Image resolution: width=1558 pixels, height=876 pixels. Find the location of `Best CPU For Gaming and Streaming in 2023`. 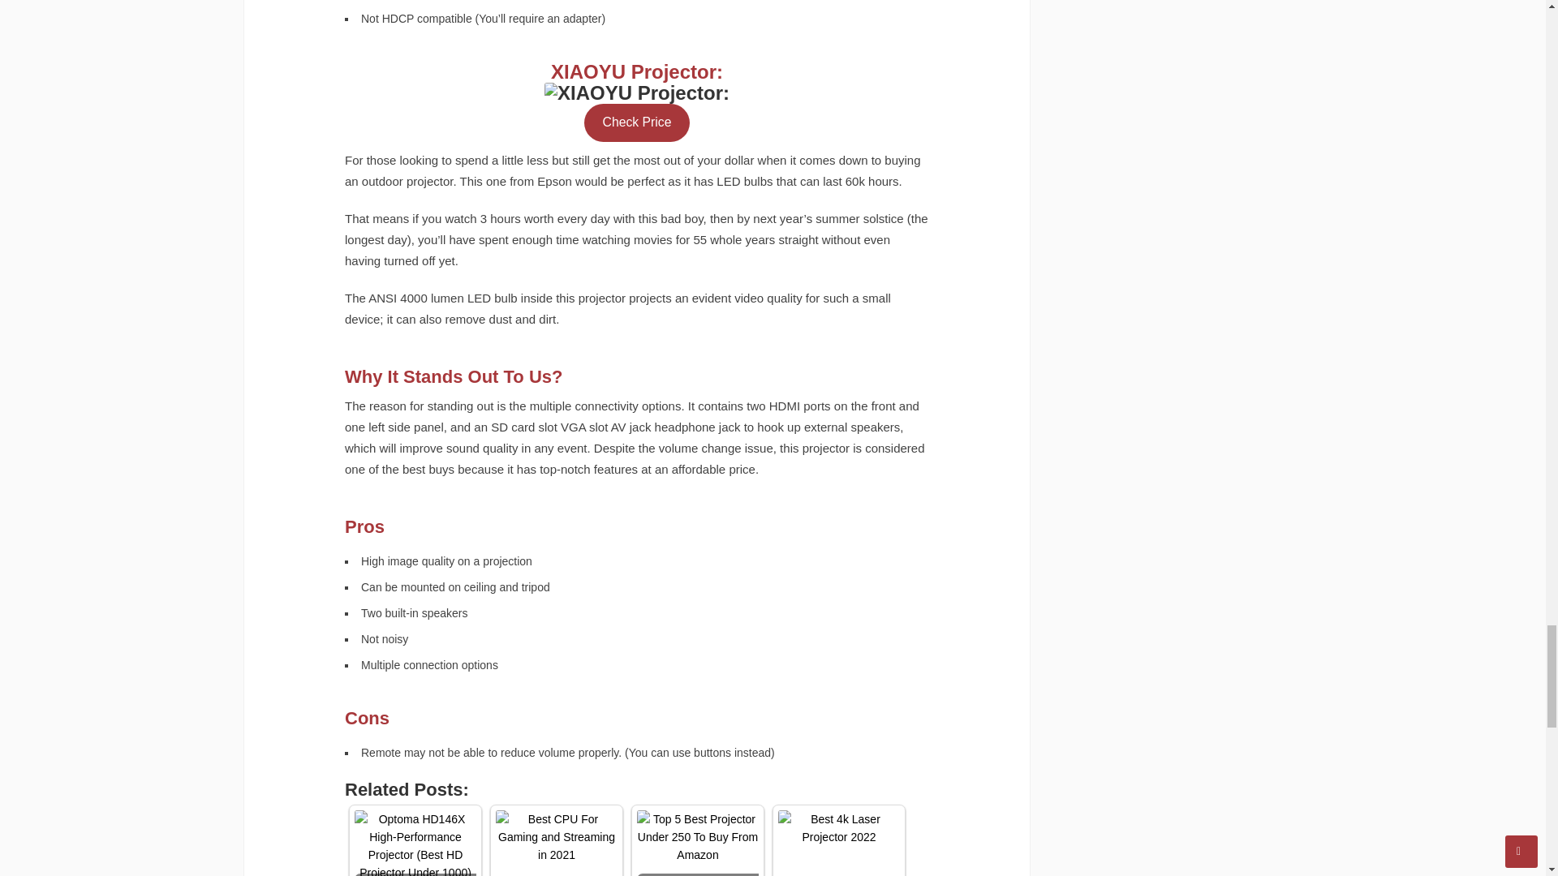

Best CPU For Gaming and Streaming in 2023 is located at coordinates (556, 837).